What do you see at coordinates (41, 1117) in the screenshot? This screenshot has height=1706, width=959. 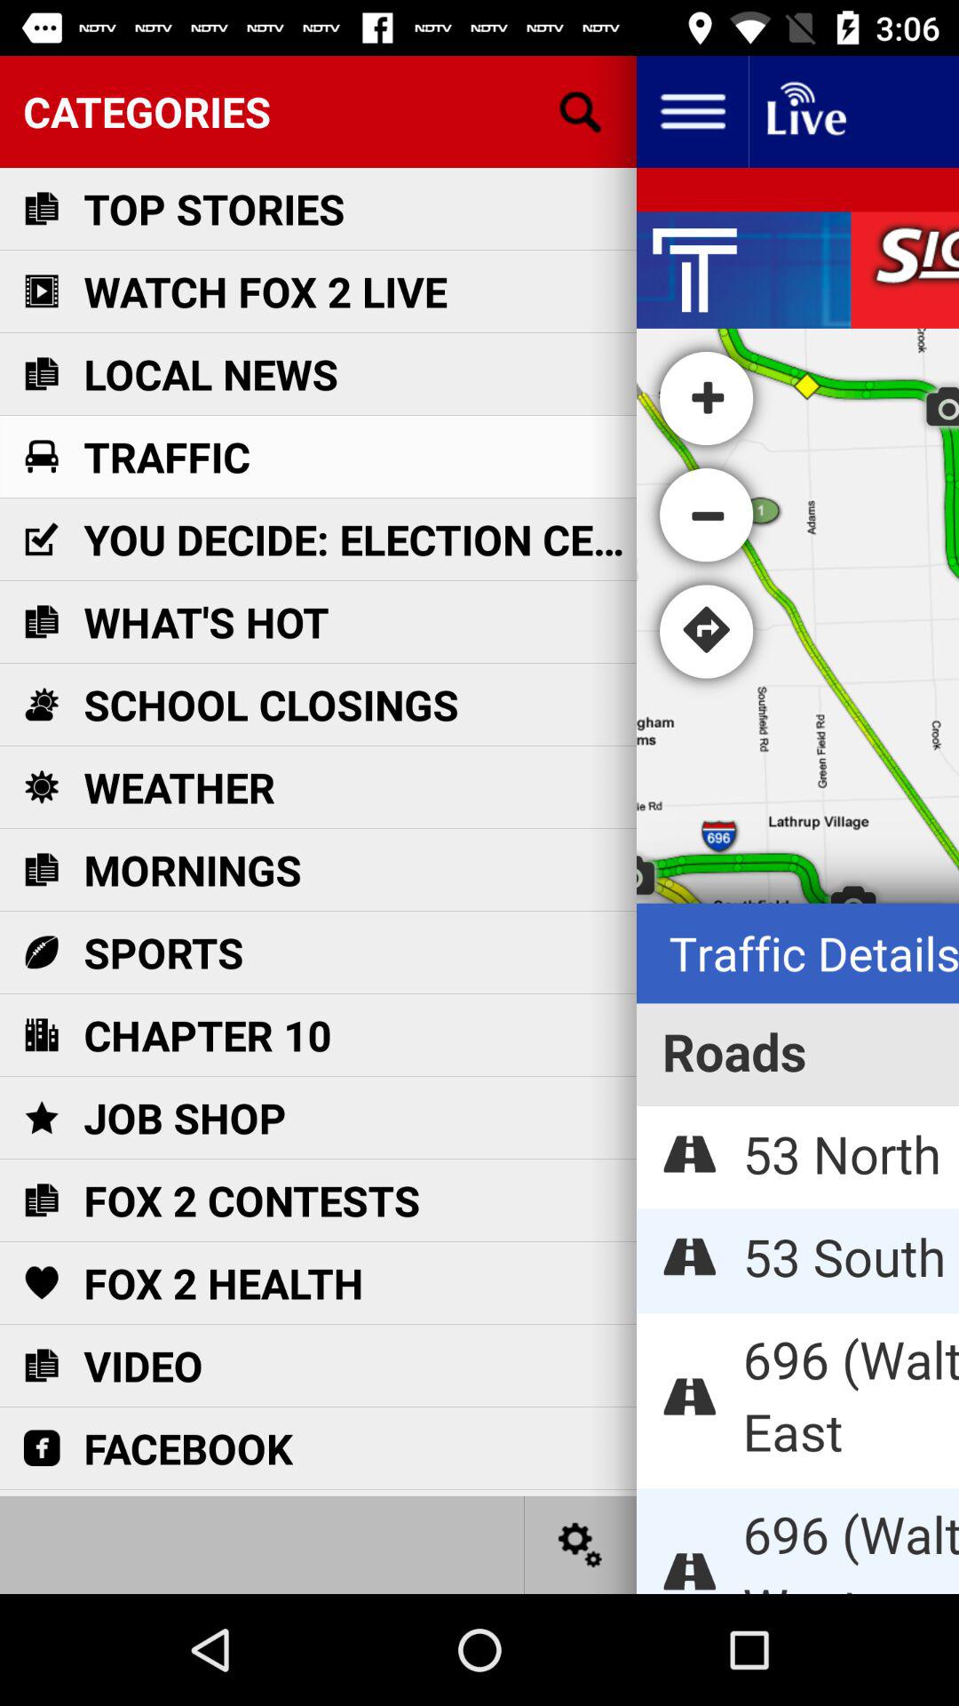 I see `click on icon left to job shop` at bounding box center [41, 1117].